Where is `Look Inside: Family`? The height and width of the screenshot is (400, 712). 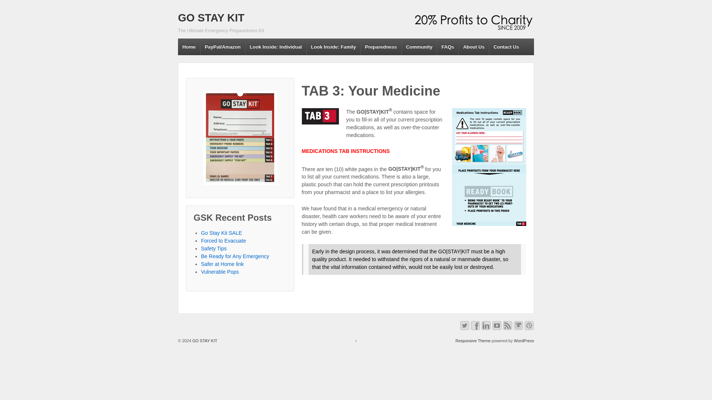 Look Inside: Family is located at coordinates (333, 47).